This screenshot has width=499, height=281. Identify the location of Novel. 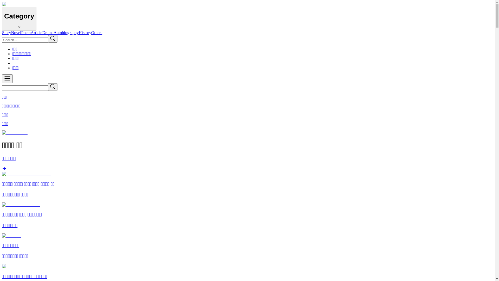
(16, 33).